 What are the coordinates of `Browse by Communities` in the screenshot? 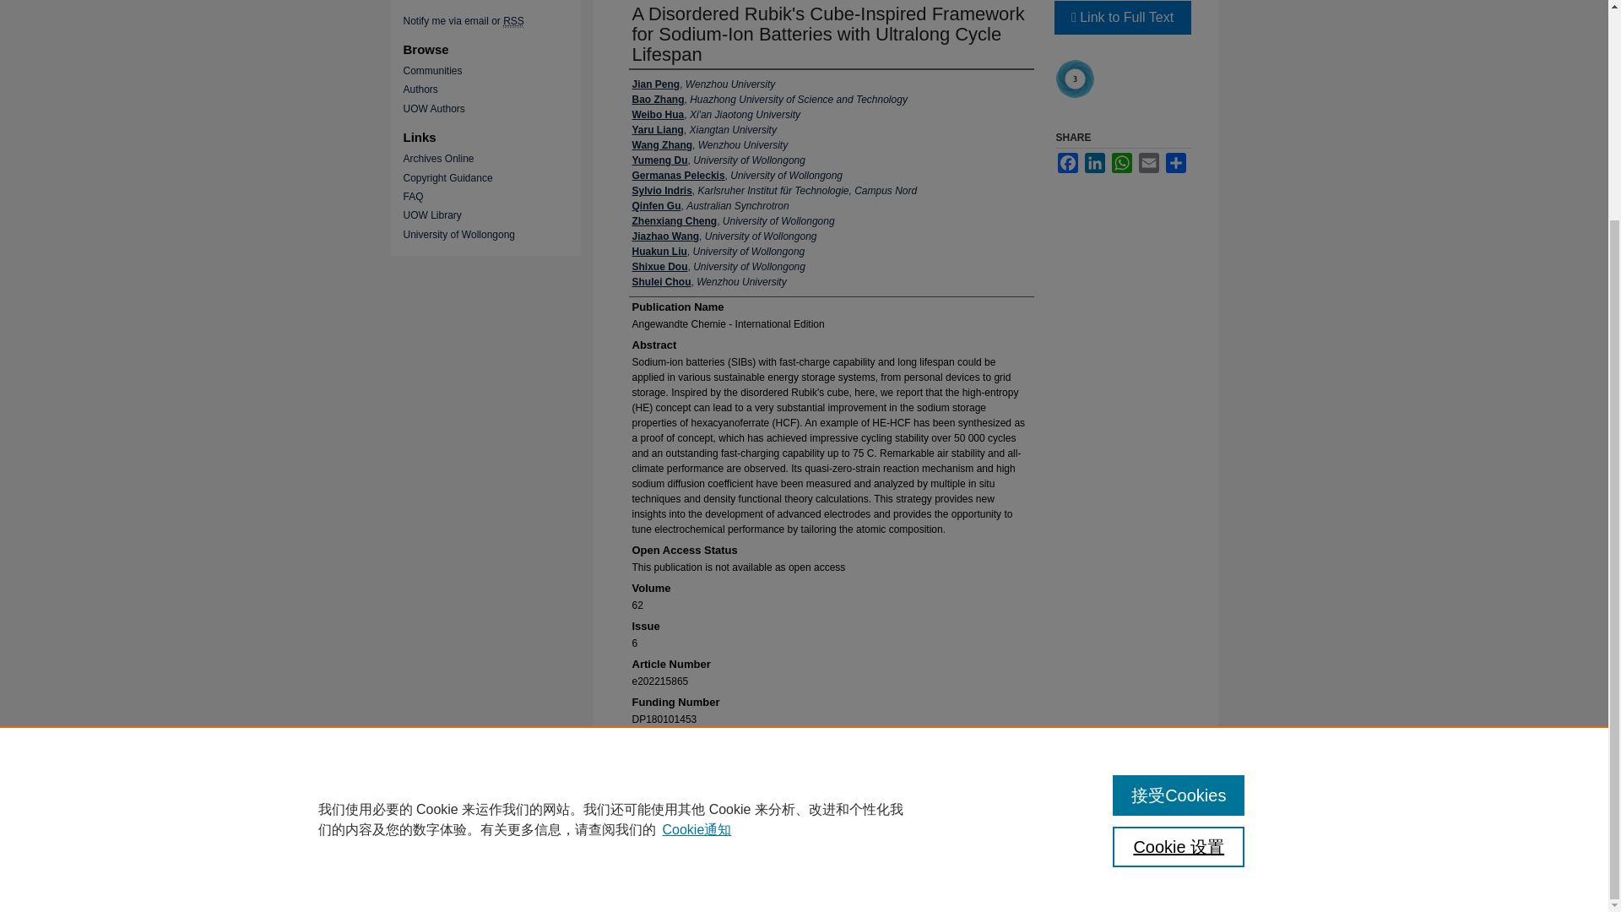 It's located at (498, 70).